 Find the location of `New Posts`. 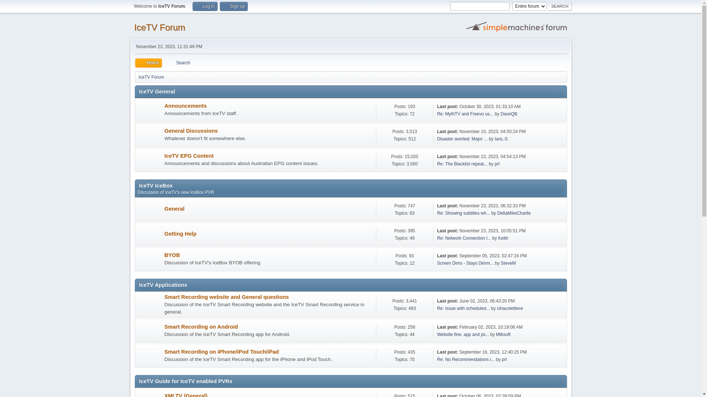

New Posts is located at coordinates (150, 210).